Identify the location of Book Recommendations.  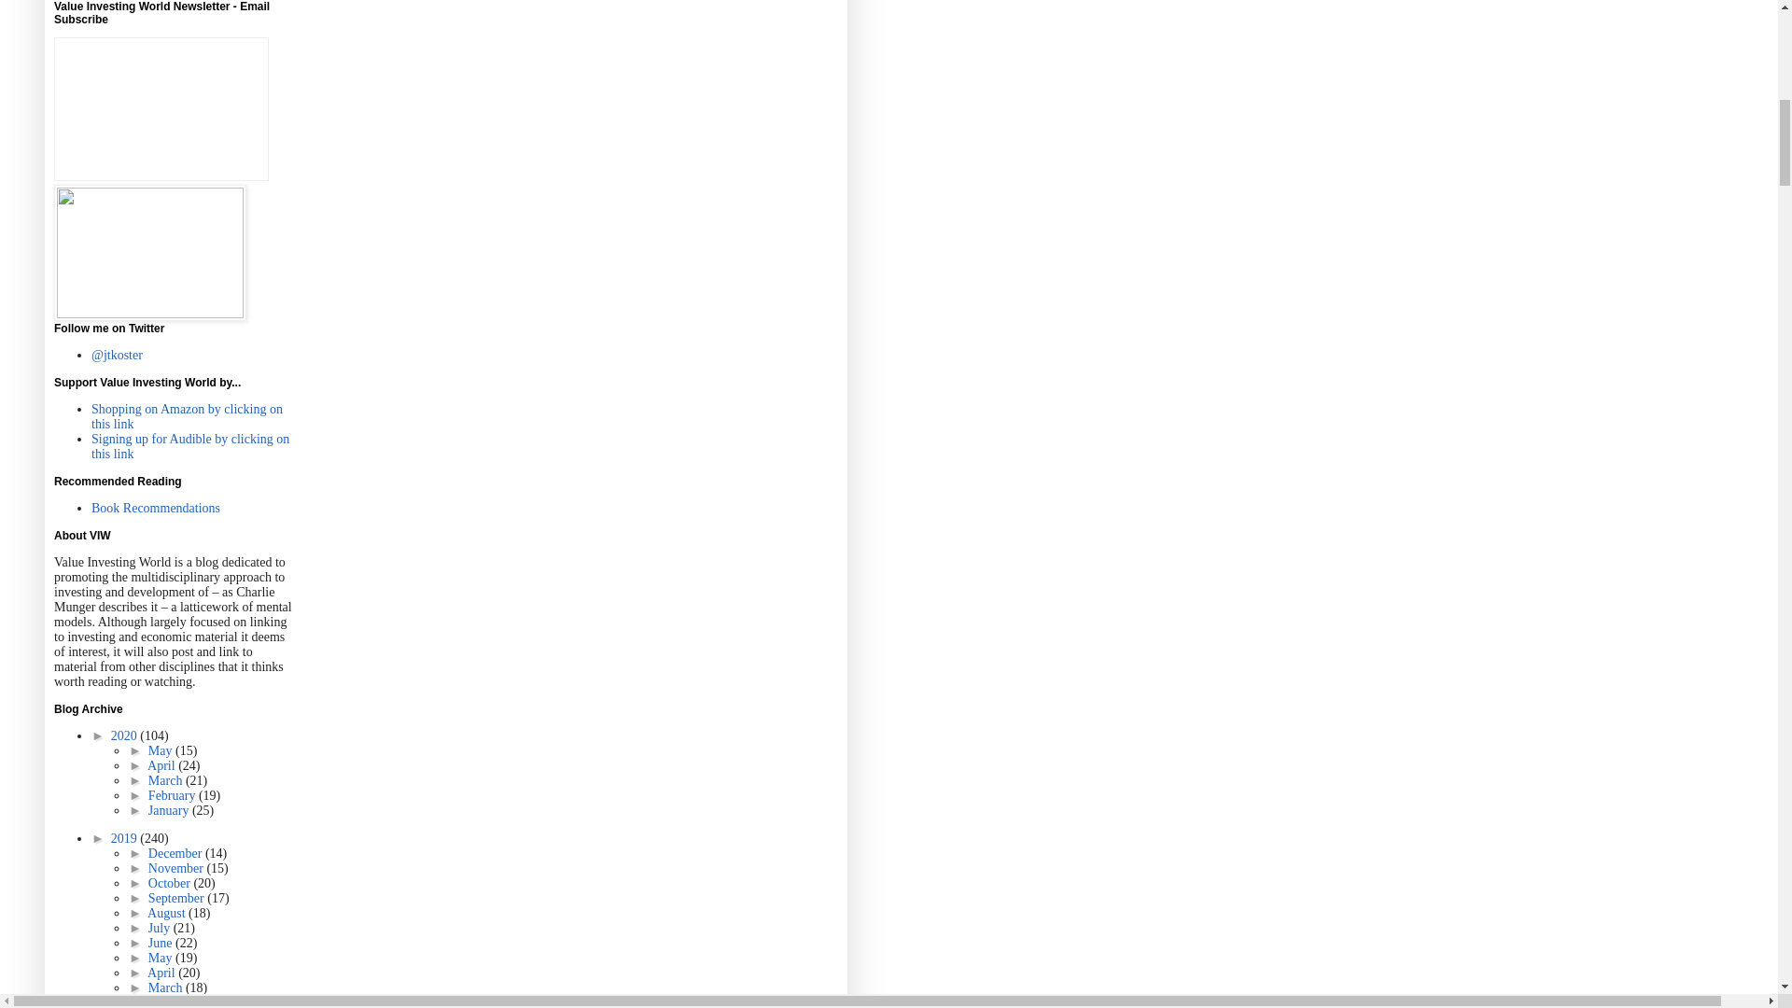
(155, 508).